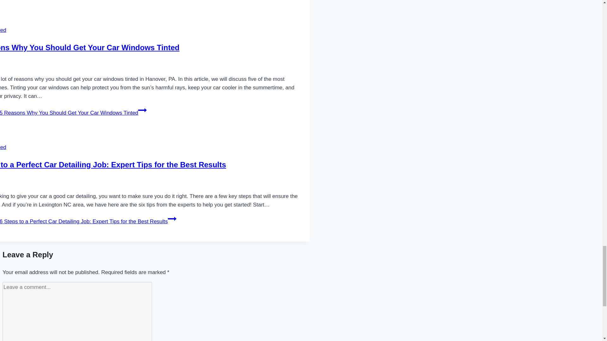  What do you see at coordinates (90, 47) in the screenshot?
I see `5 Reasons Why You Should Get Your Car Windows Tinted` at bounding box center [90, 47].